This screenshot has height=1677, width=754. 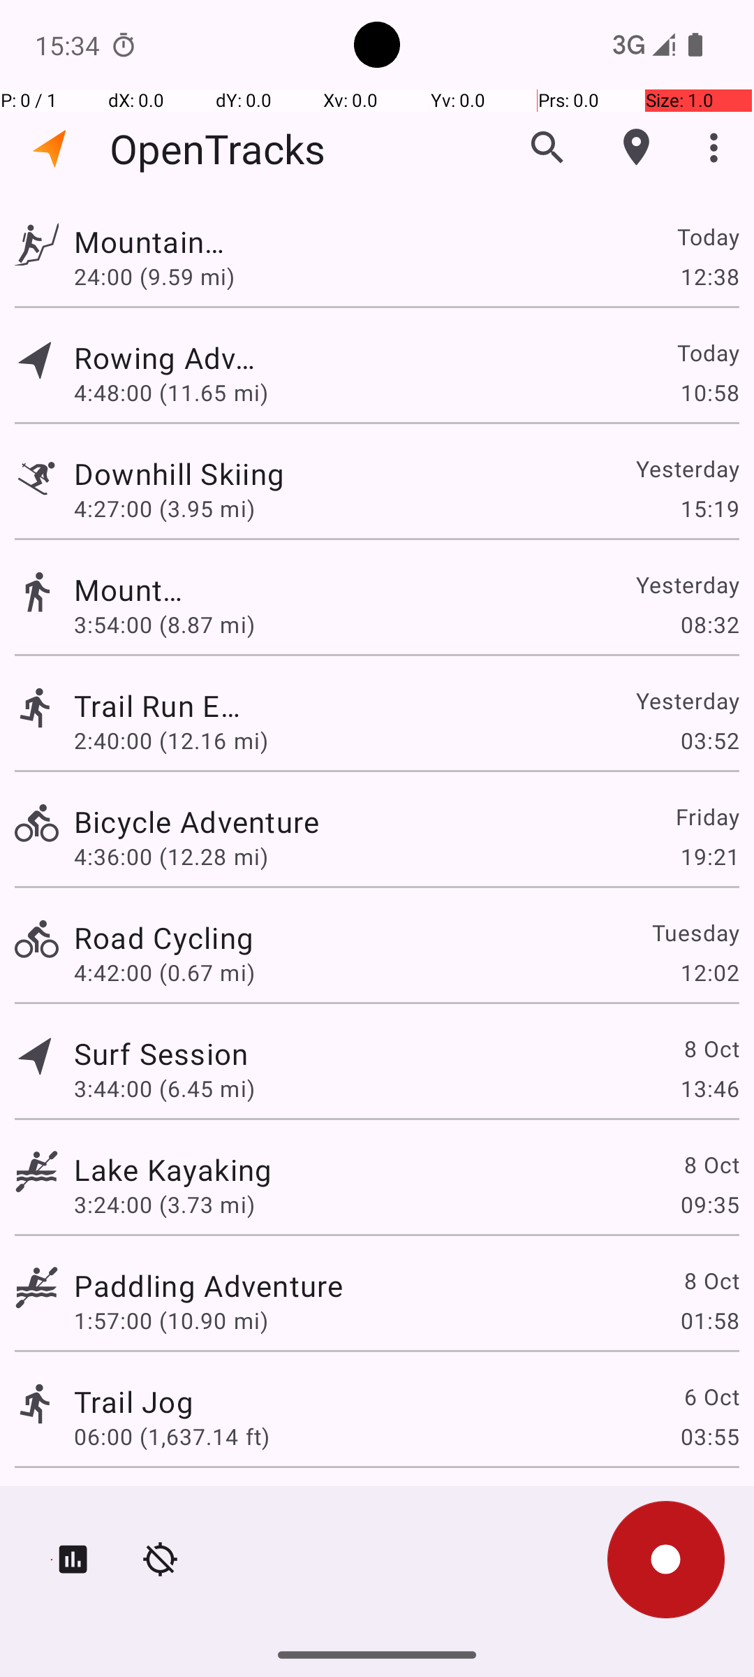 I want to click on 08:32, so click(x=709, y=625).